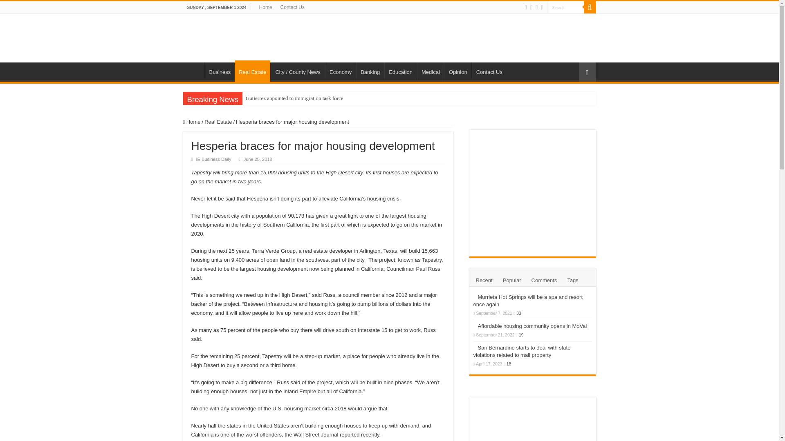  What do you see at coordinates (489, 71) in the screenshot?
I see `Contact Us` at bounding box center [489, 71].